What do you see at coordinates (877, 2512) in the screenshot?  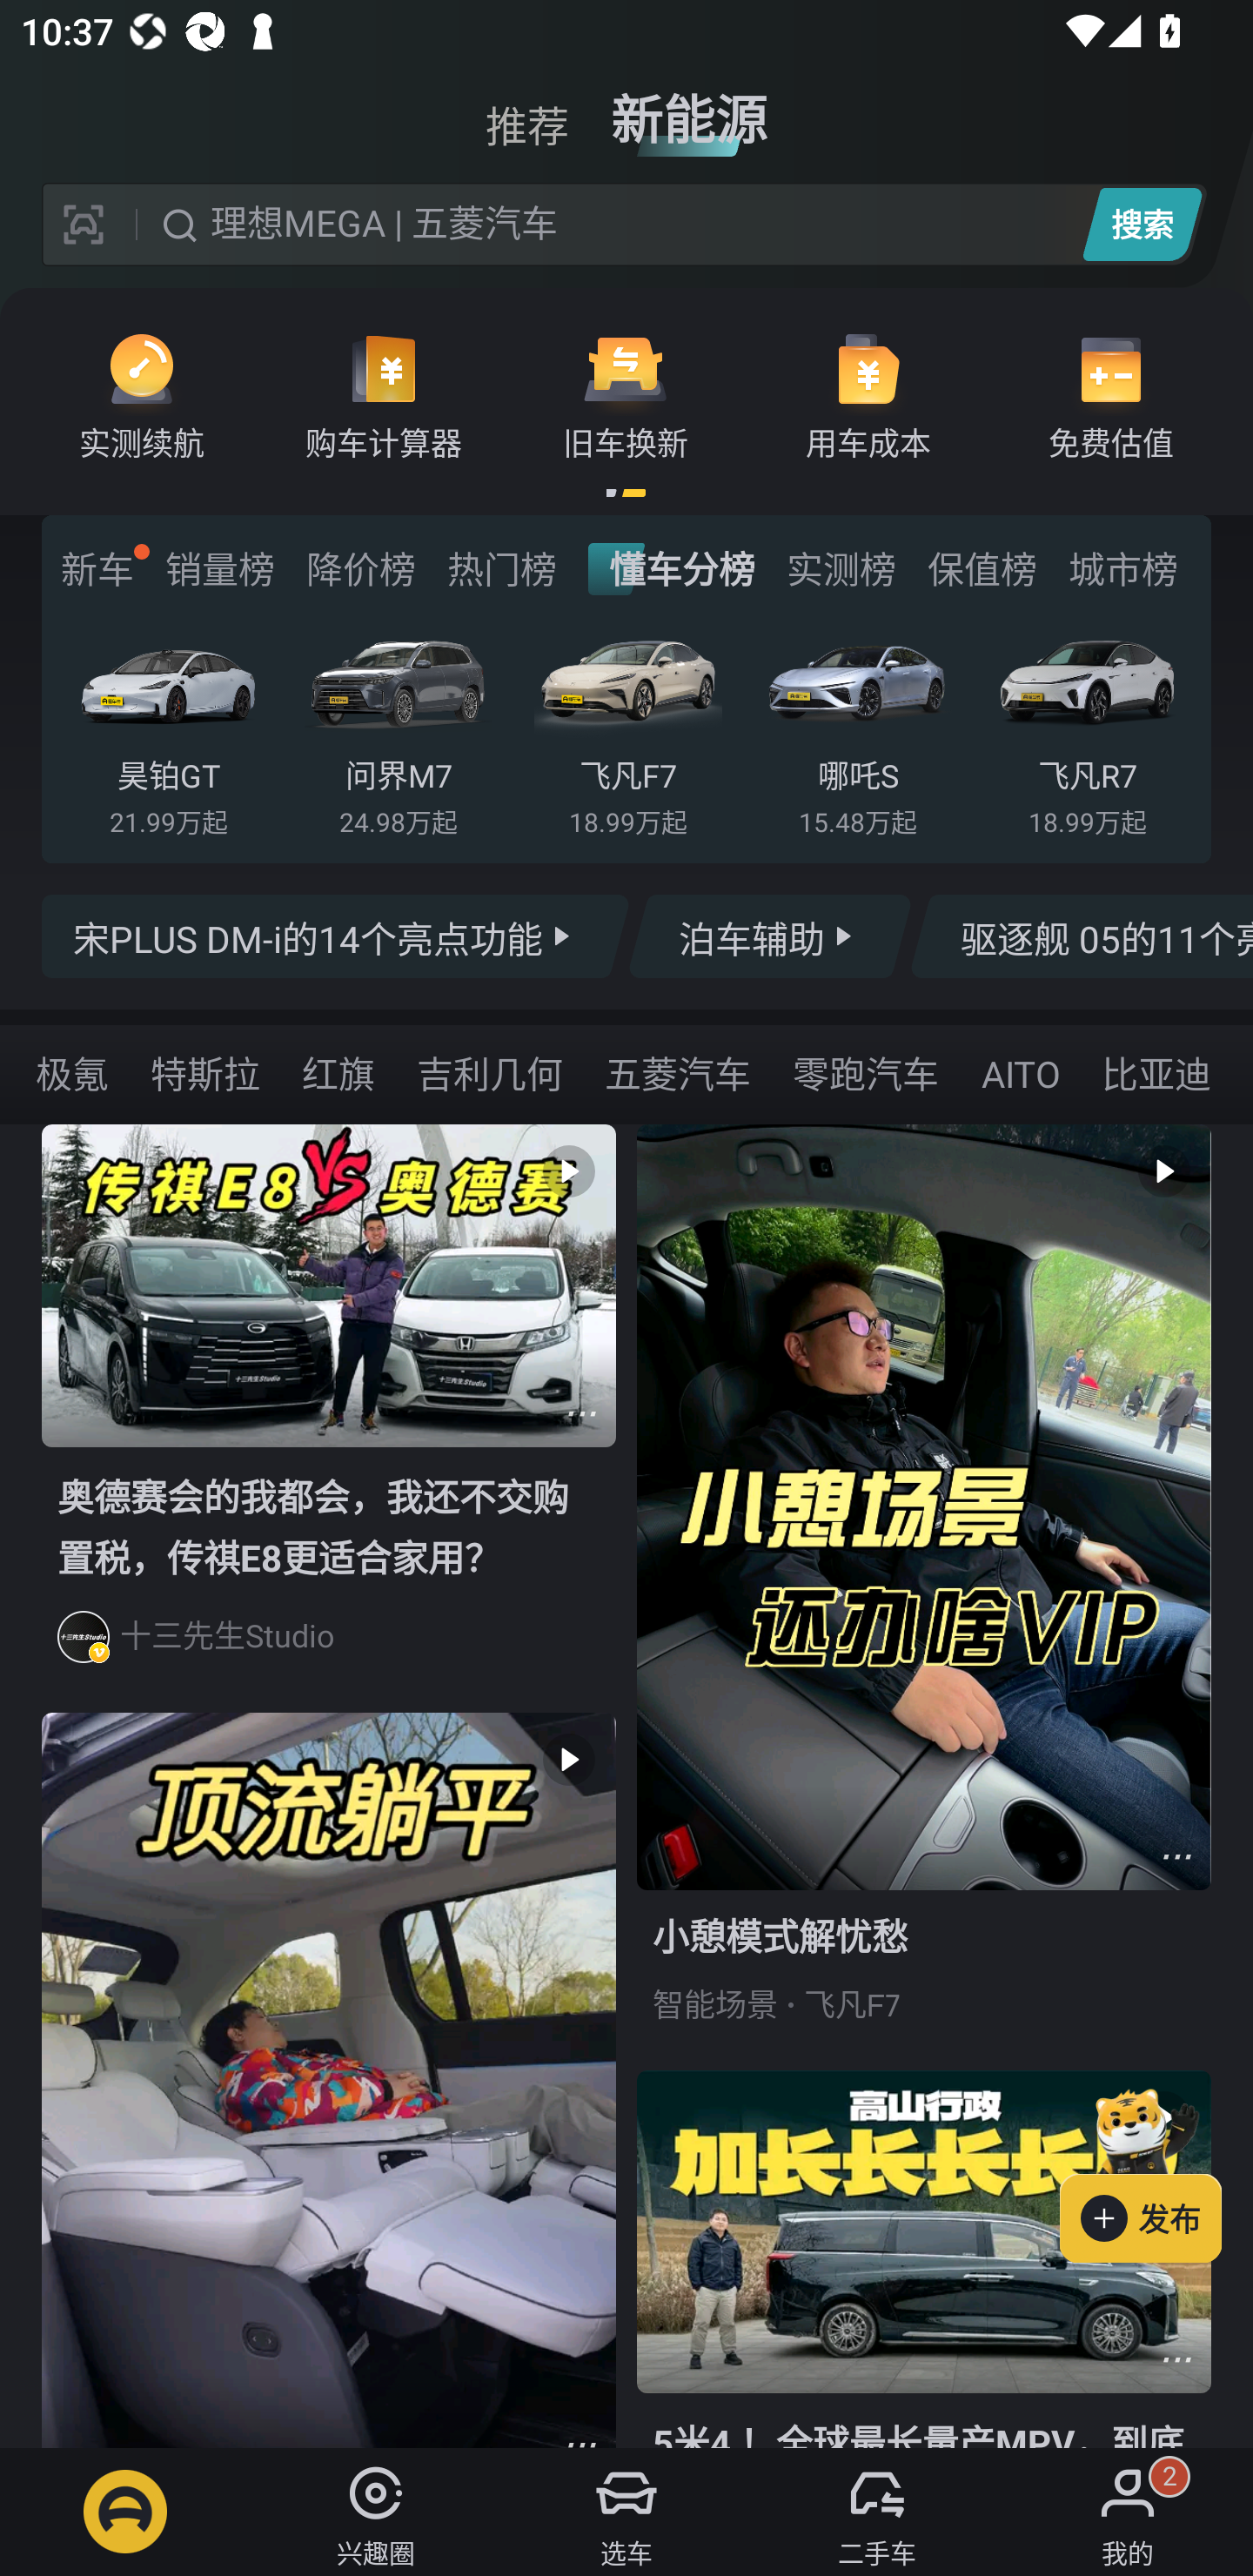 I see ` 二手车` at bounding box center [877, 2512].